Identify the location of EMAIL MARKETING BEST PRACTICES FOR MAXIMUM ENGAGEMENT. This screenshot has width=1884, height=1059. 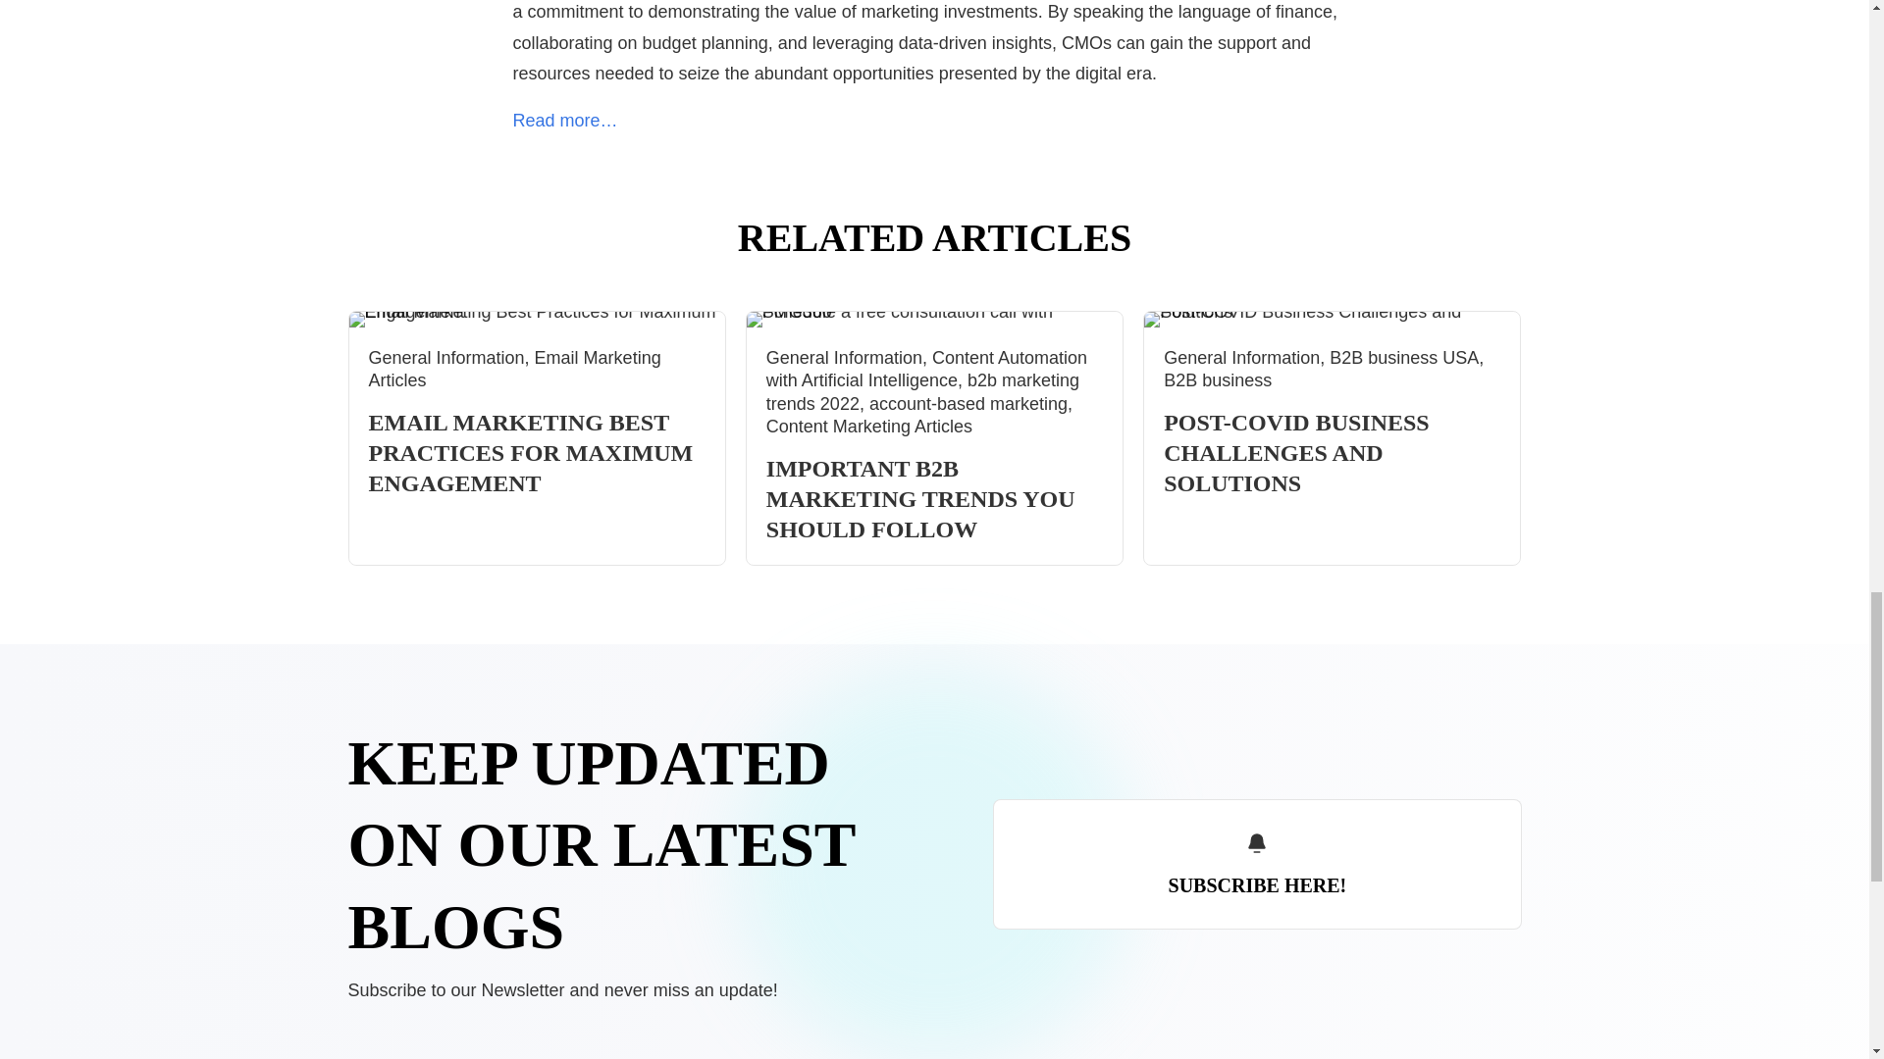
(531, 453).